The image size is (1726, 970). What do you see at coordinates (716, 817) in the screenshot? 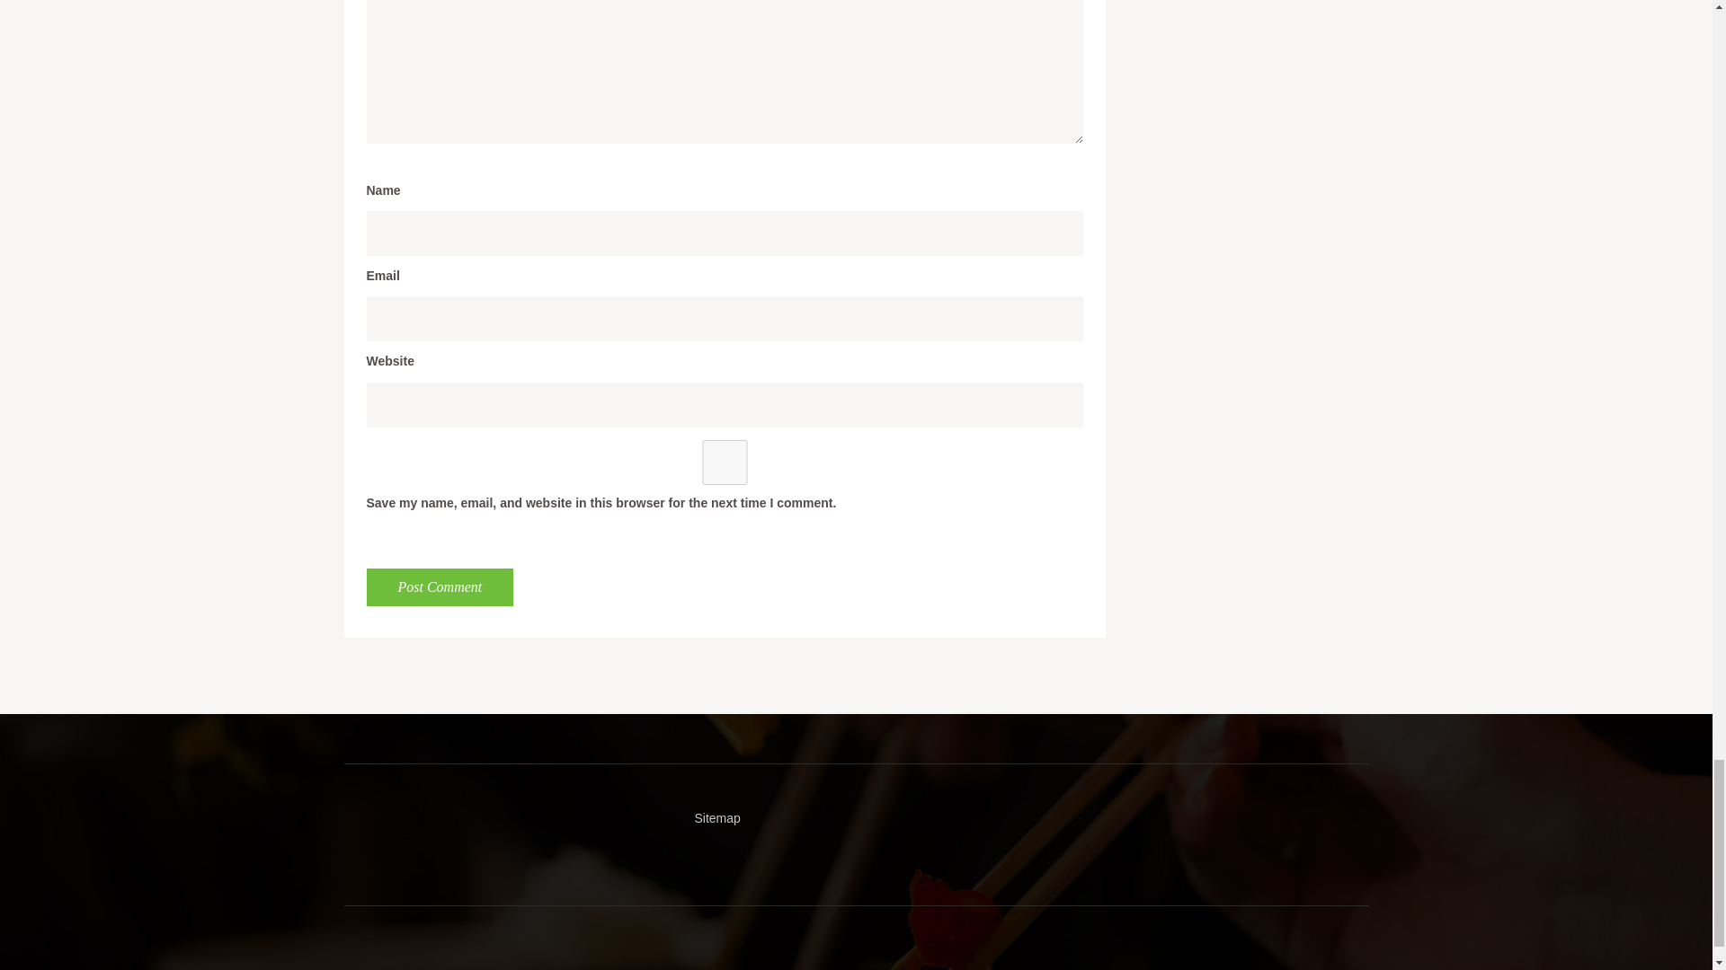
I see `Sitemap` at bounding box center [716, 817].